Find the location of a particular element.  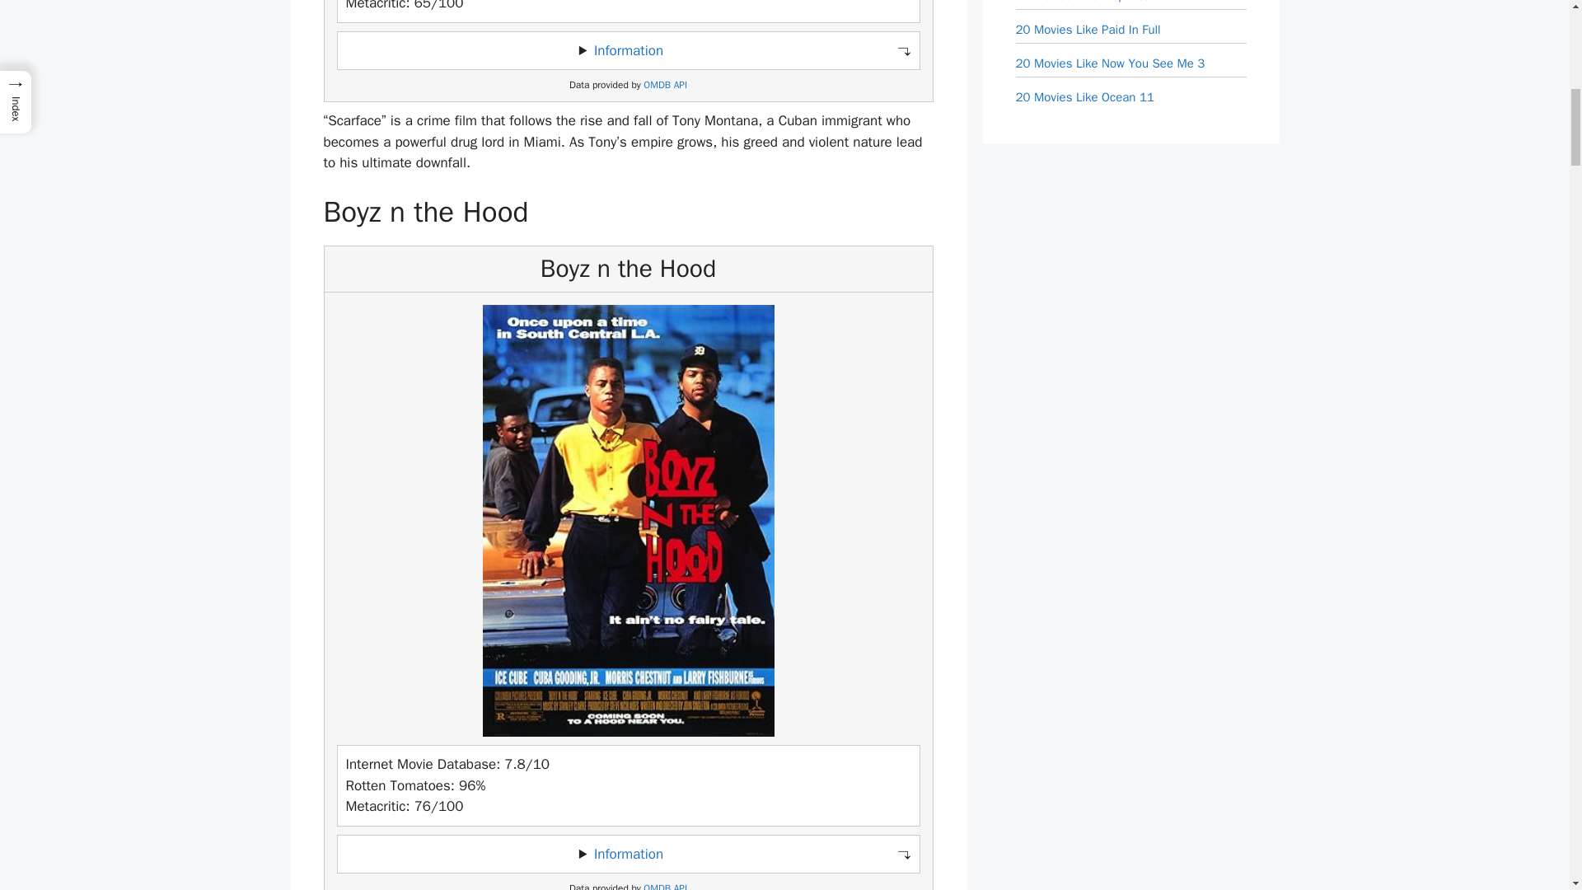

OMDB API is located at coordinates (665, 86).